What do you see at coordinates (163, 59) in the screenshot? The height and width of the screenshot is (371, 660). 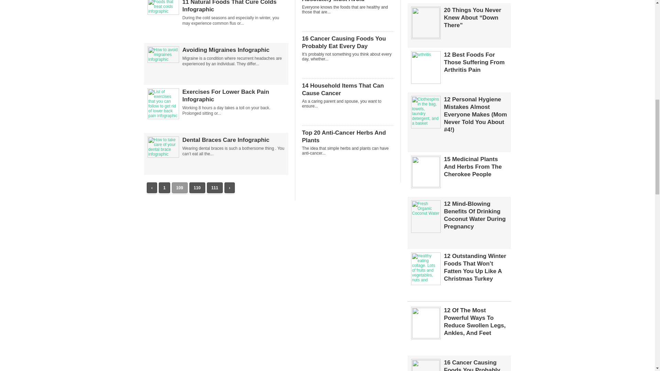 I see `Avoiding Migraines Infographic` at bounding box center [163, 59].